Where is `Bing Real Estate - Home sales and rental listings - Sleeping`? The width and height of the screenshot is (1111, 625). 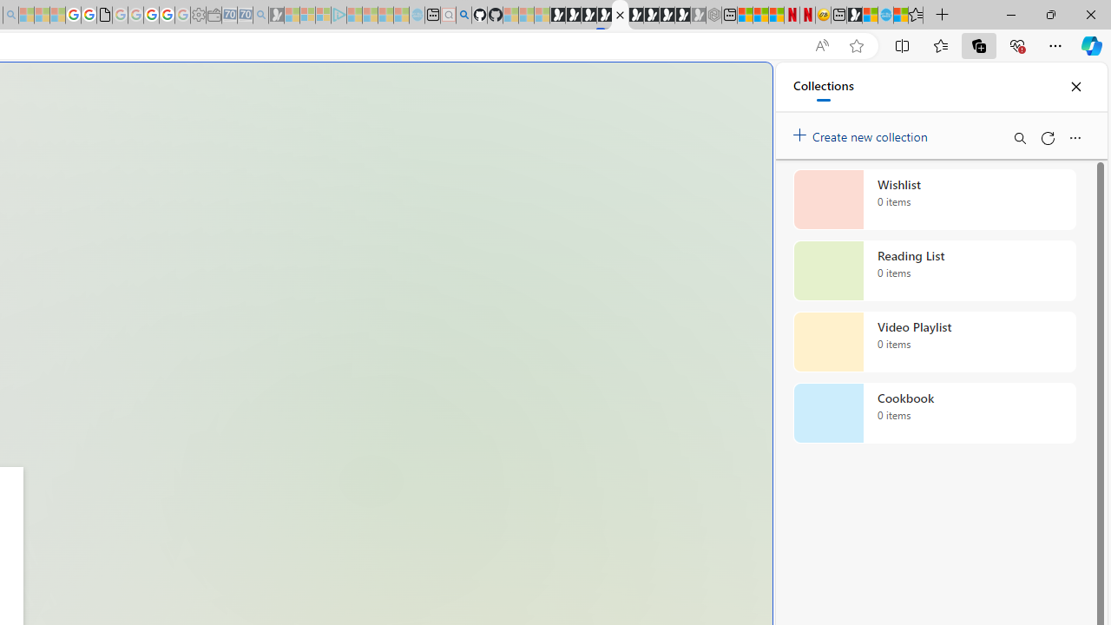
Bing Real Estate - Home sales and rental listings - Sleeping is located at coordinates (260, 16).